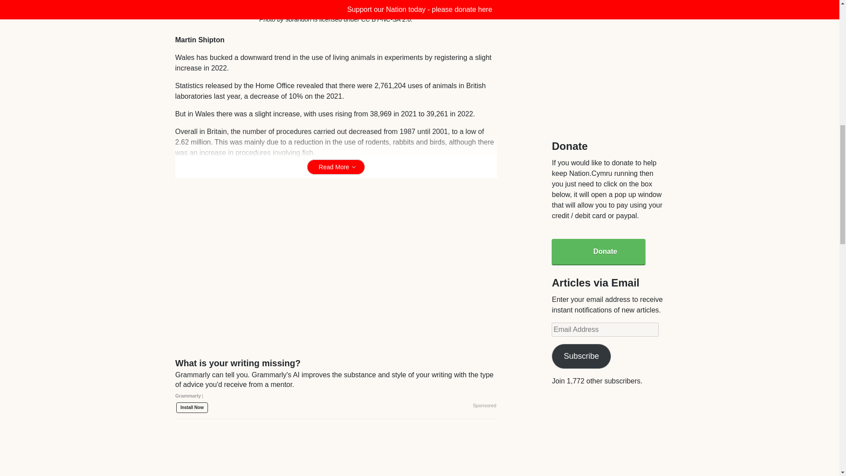  What do you see at coordinates (192, 407) in the screenshot?
I see `Install Now` at bounding box center [192, 407].